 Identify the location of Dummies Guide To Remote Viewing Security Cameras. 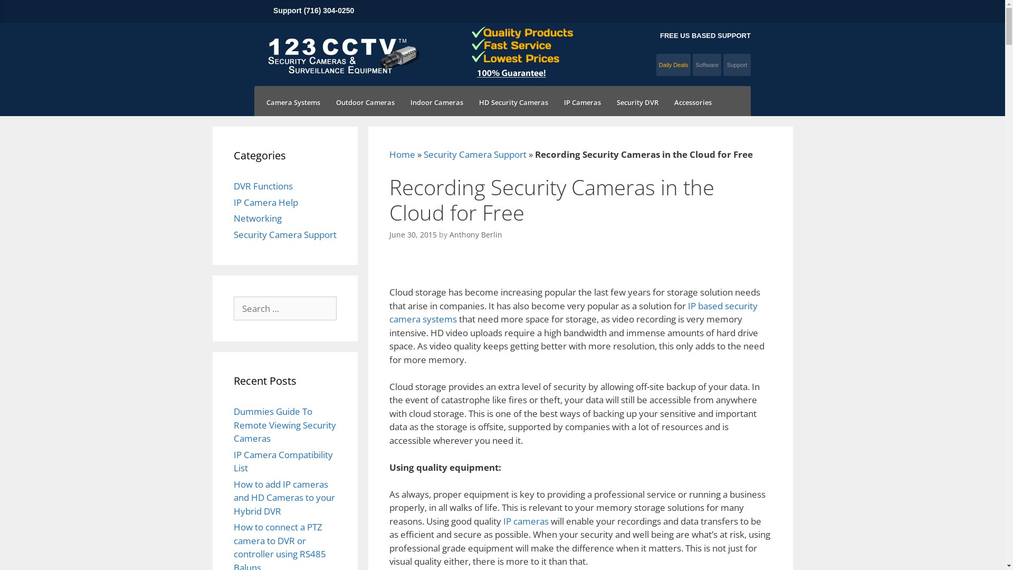
(284, 425).